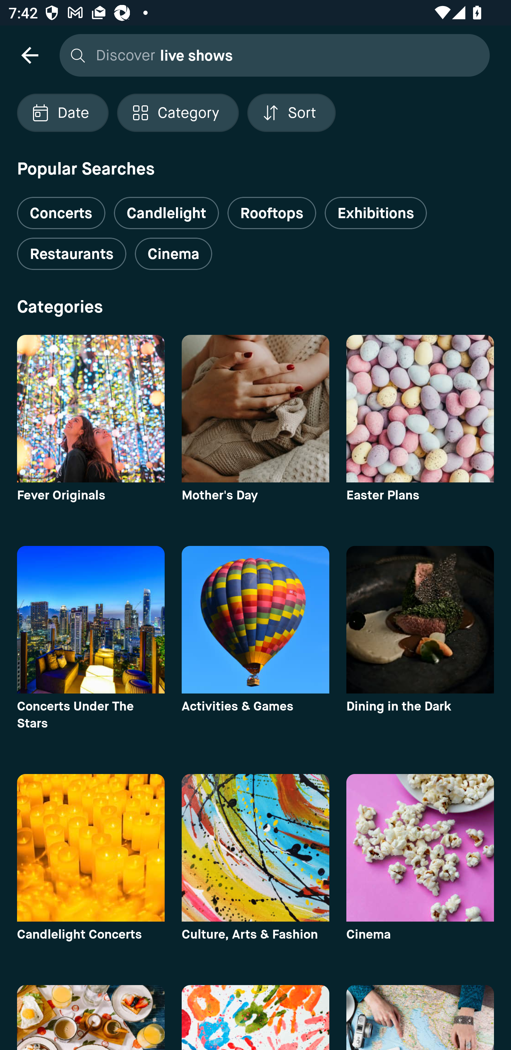 The width and height of the screenshot is (511, 1050). I want to click on category image, so click(90, 619).